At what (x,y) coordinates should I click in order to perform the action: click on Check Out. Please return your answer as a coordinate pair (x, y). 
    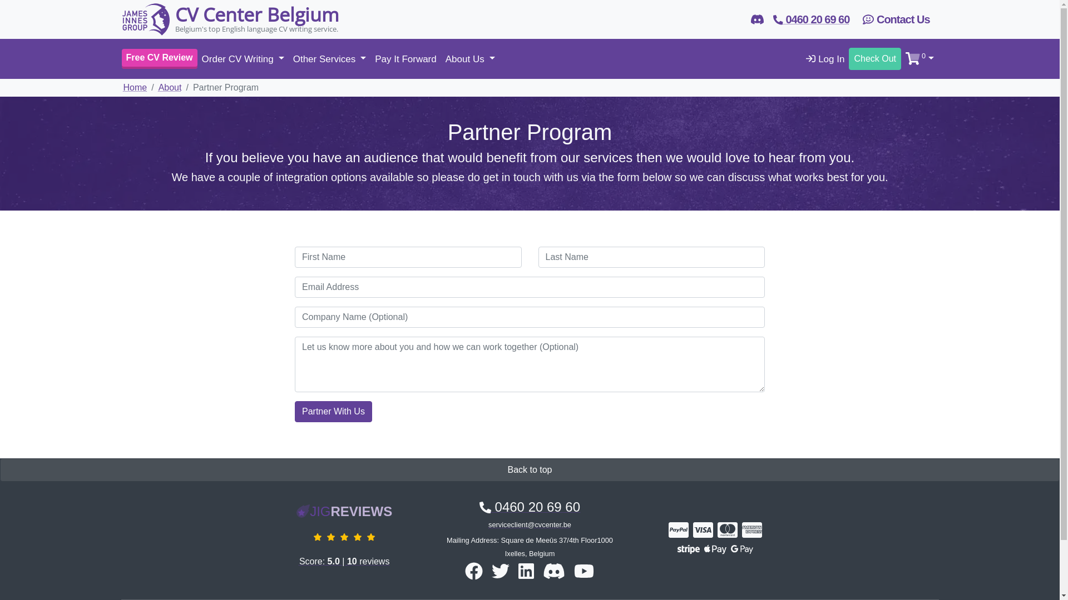
    Looking at the image, I should click on (875, 59).